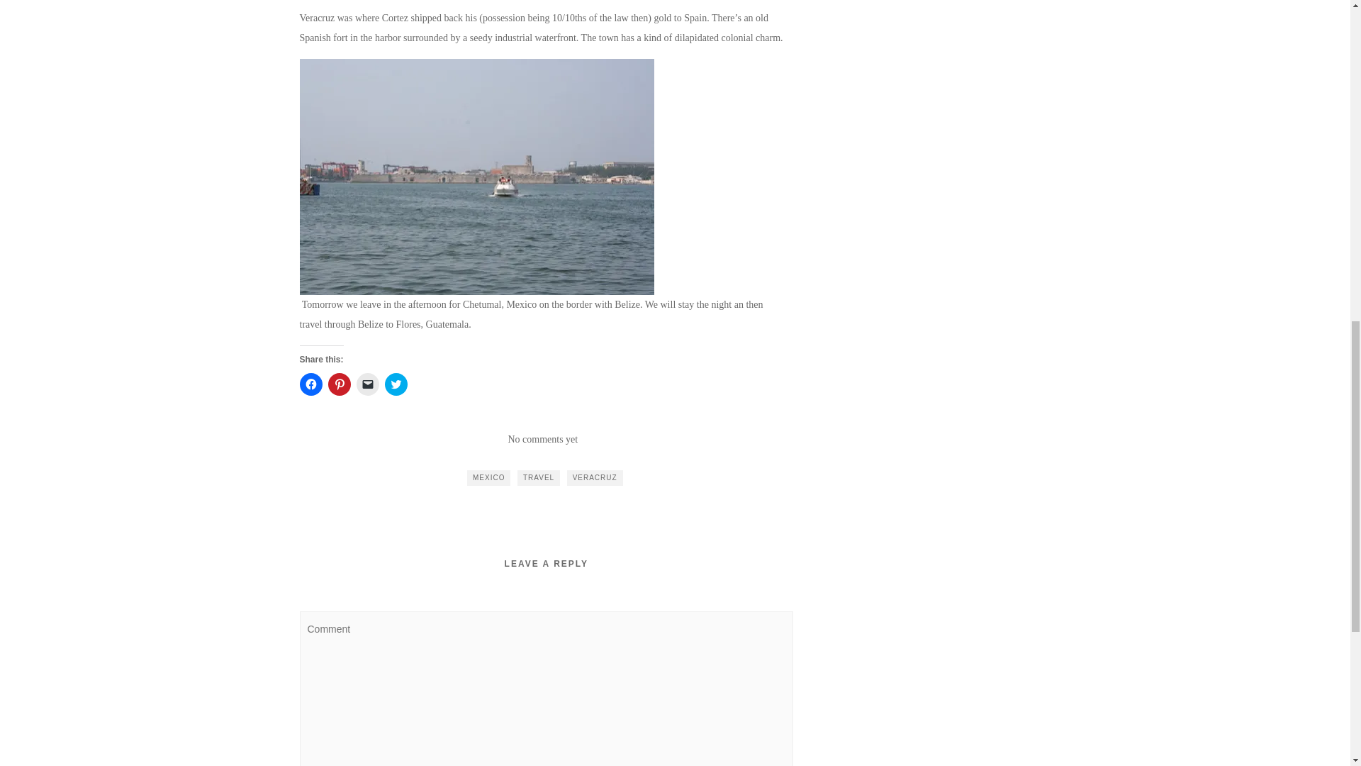 The height and width of the screenshot is (766, 1361). I want to click on TRAVEL, so click(538, 478).